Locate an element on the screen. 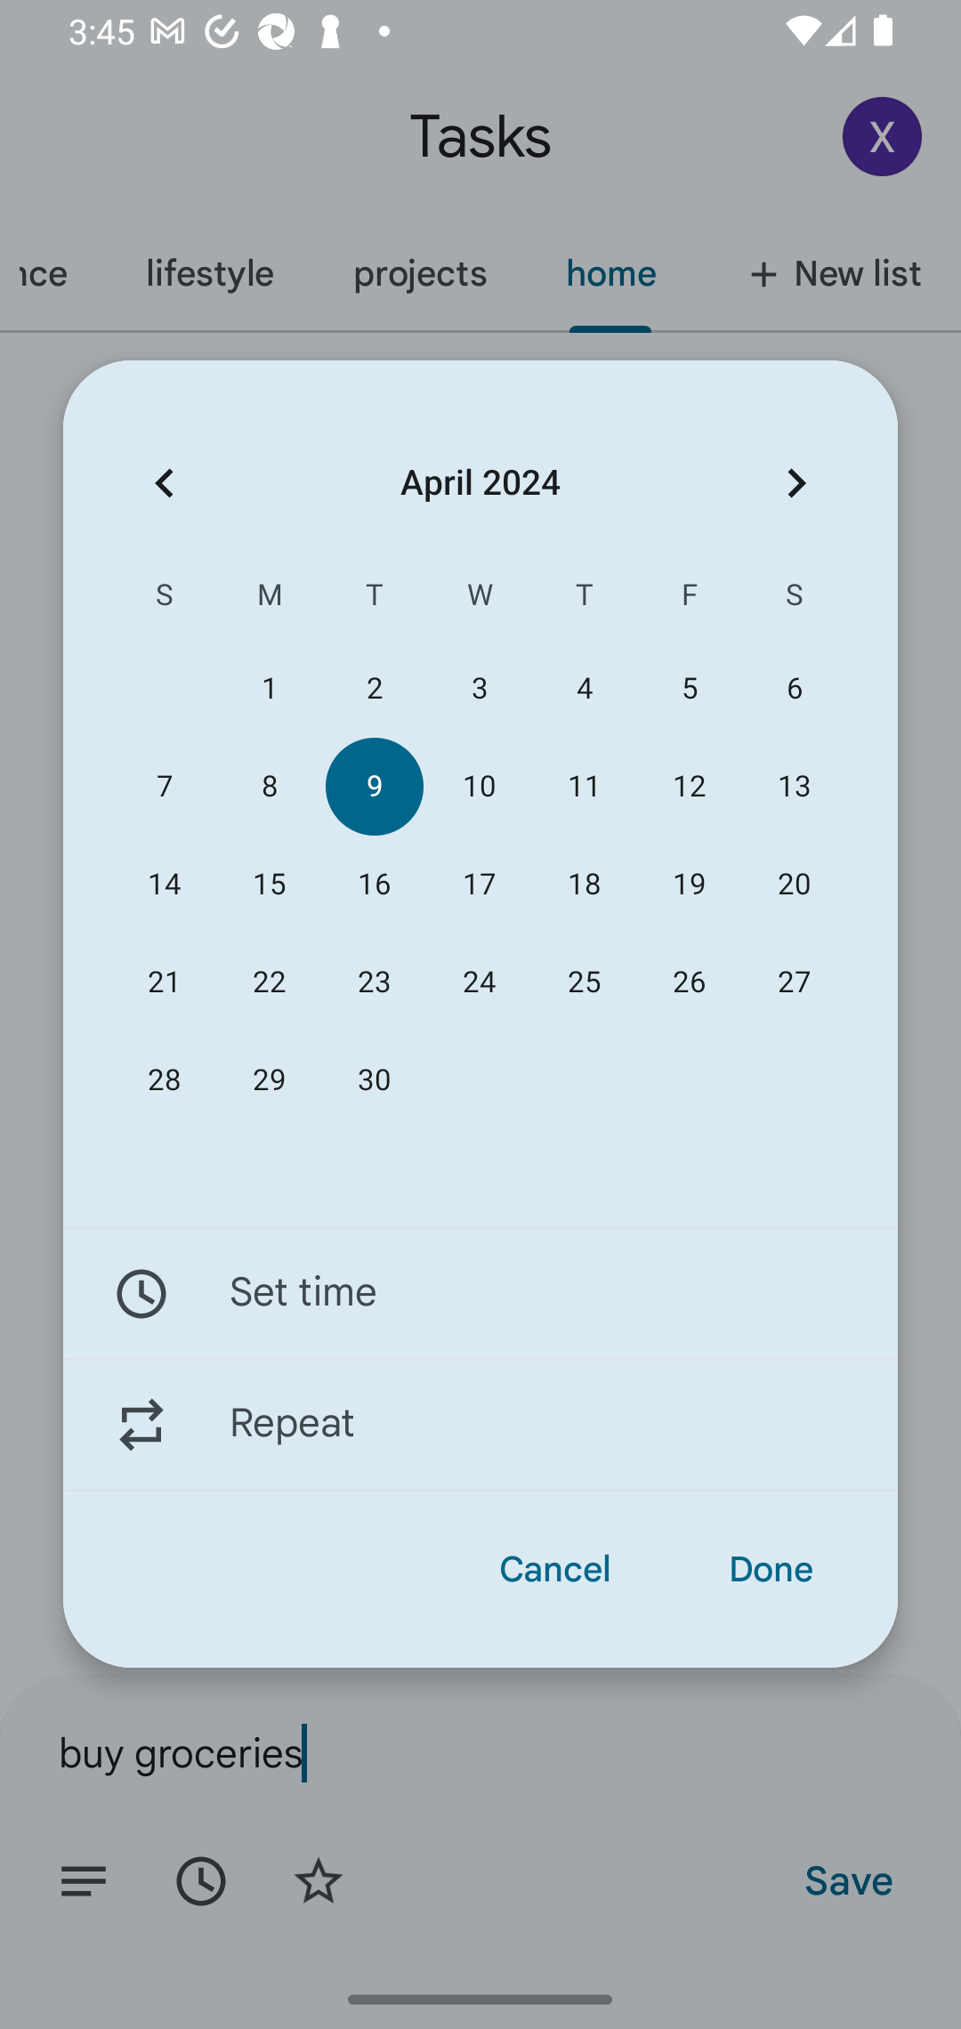 The image size is (961, 2029). 18 18 April 2024 is located at coordinates (585, 885).